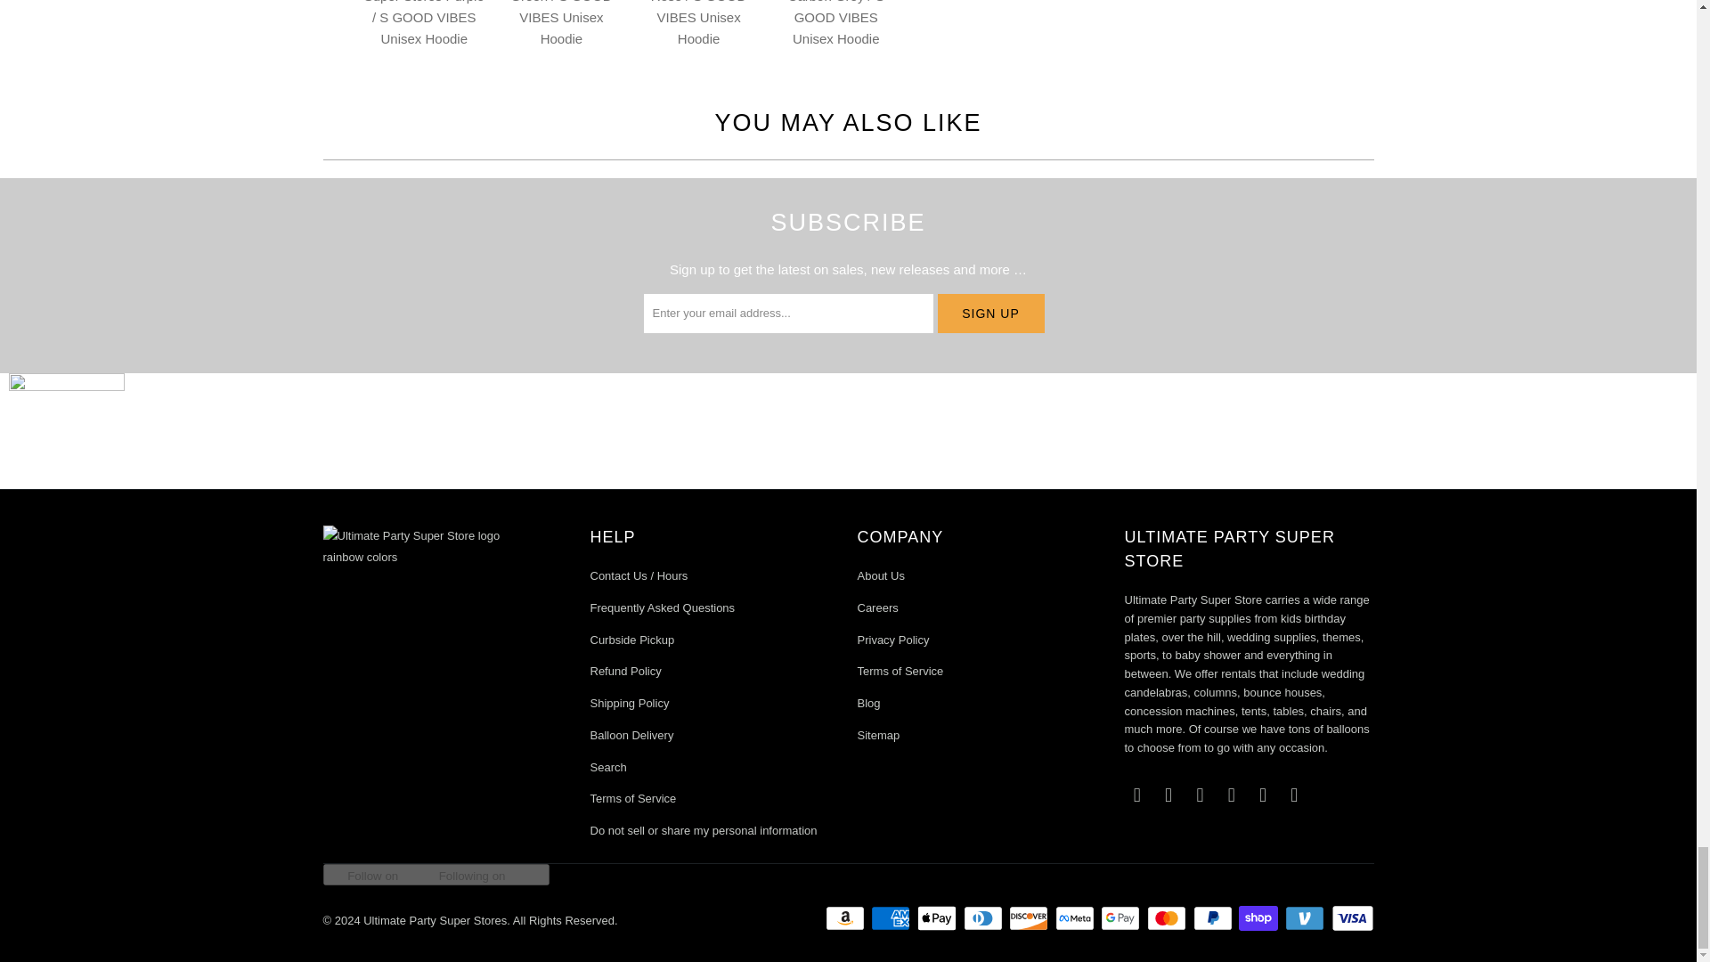  What do you see at coordinates (1201, 795) in the screenshot?
I see `Ultimate Party Super Stores on Instagram` at bounding box center [1201, 795].